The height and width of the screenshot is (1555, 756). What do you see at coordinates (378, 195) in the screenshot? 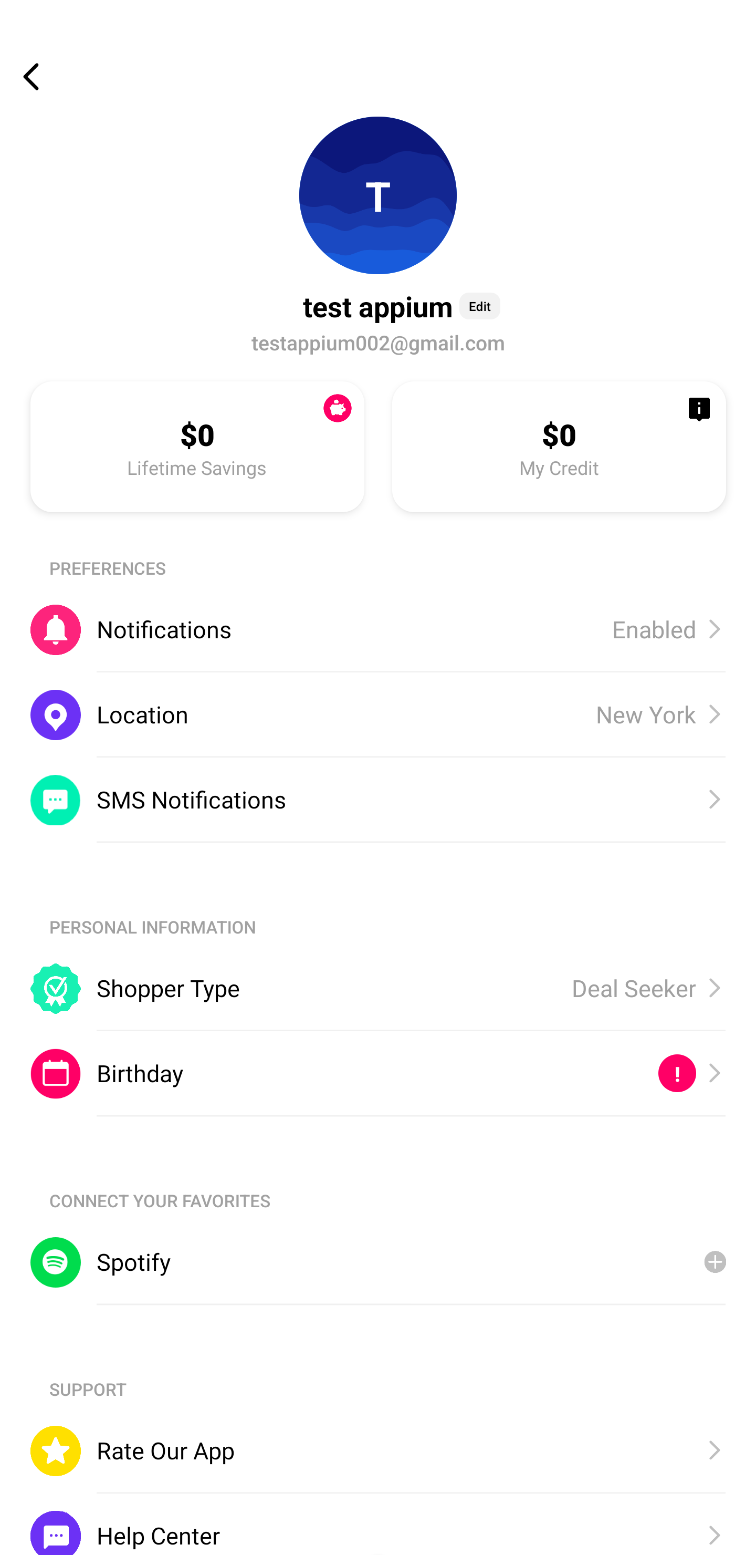
I see `T` at bounding box center [378, 195].